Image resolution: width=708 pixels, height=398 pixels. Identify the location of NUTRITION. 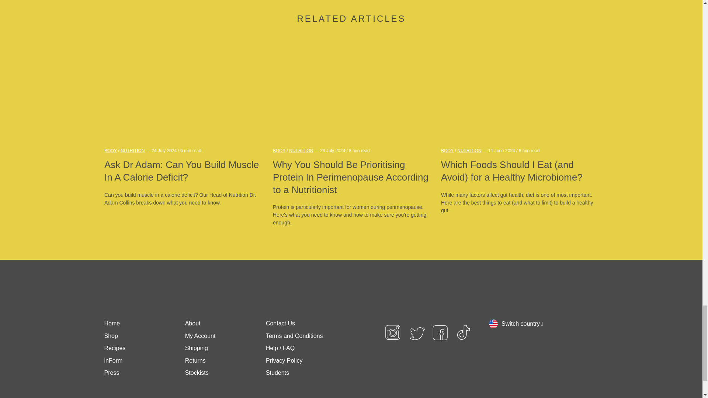
(132, 151).